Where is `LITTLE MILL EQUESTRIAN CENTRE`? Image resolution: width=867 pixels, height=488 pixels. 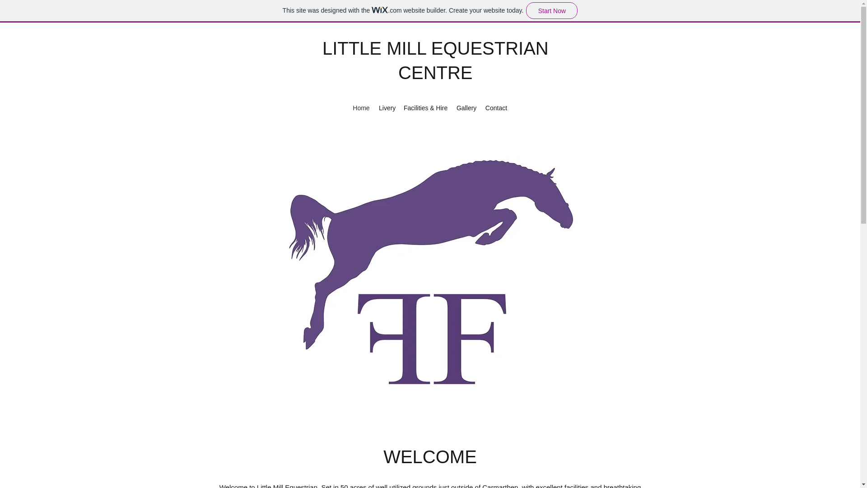
LITTLE MILL EQUESTRIAN CENTRE is located at coordinates (435, 61).